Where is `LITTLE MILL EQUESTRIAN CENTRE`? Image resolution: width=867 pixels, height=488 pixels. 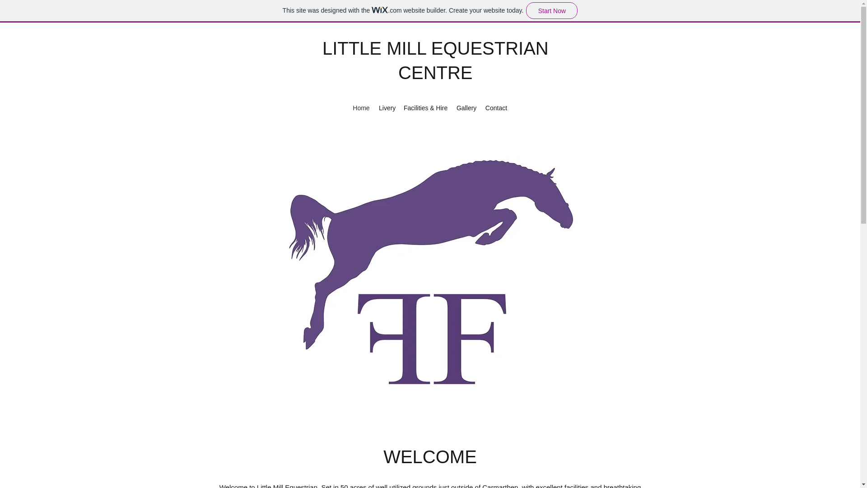
LITTLE MILL EQUESTRIAN CENTRE is located at coordinates (435, 61).